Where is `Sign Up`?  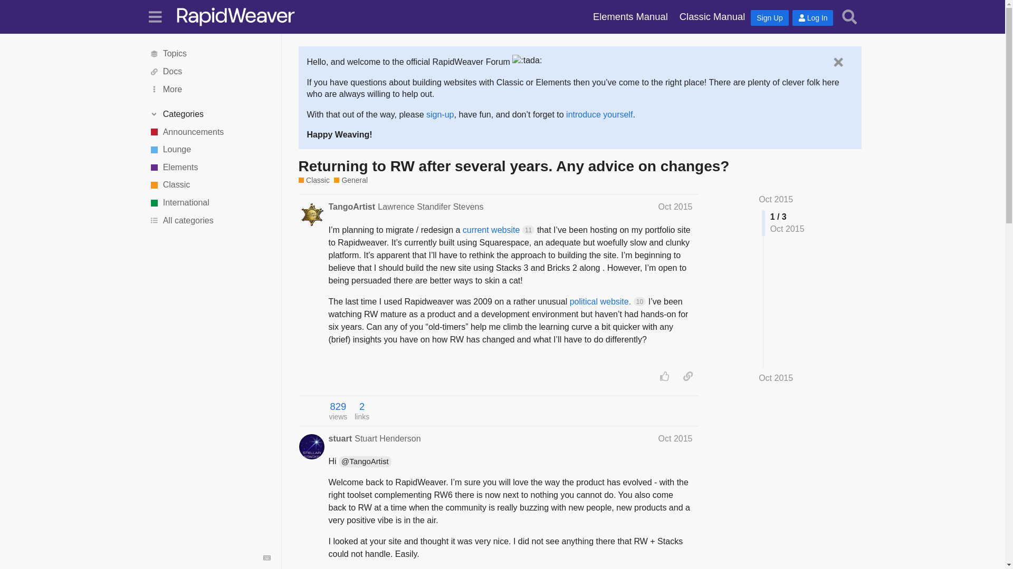
Sign Up is located at coordinates (769, 18).